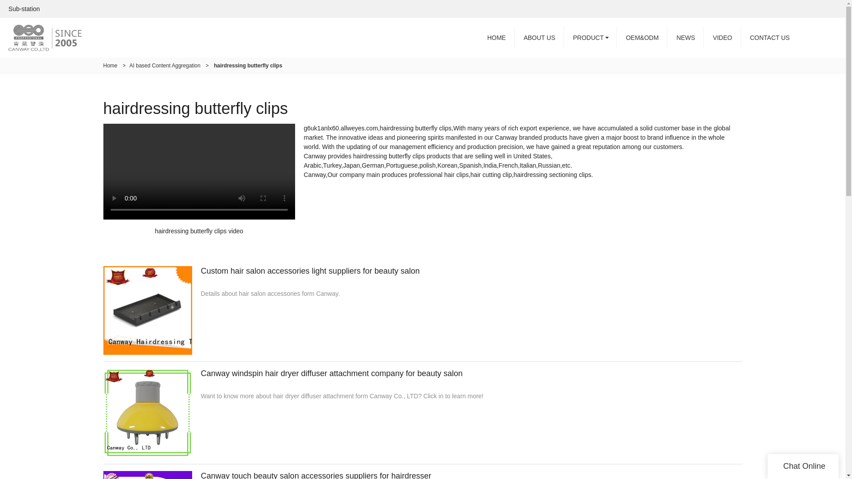  I want to click on PRODUCT, so click(590, 37).